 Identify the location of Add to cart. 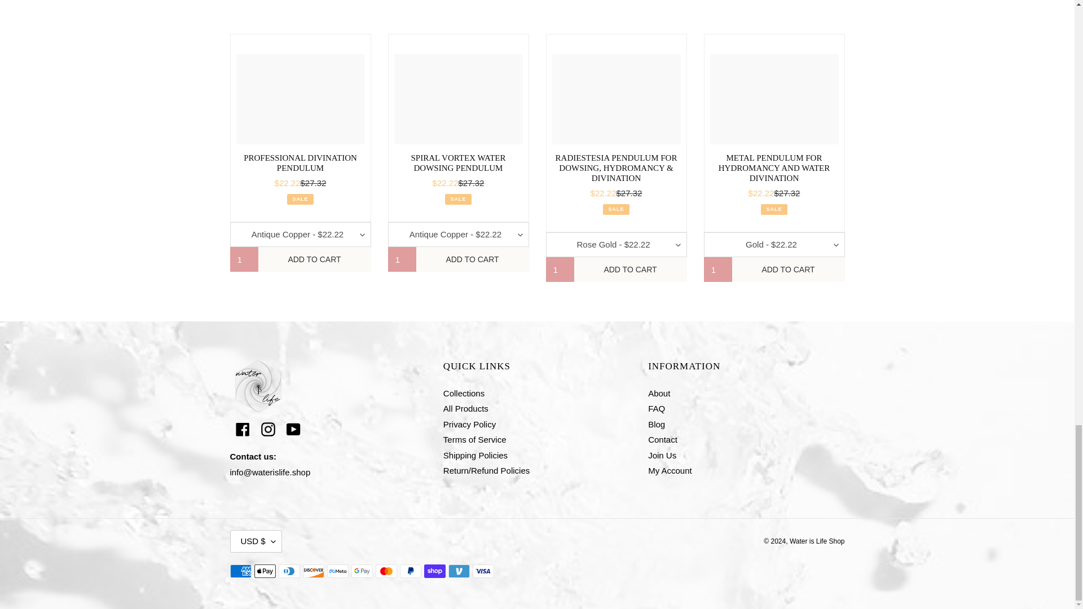
(473, 259).